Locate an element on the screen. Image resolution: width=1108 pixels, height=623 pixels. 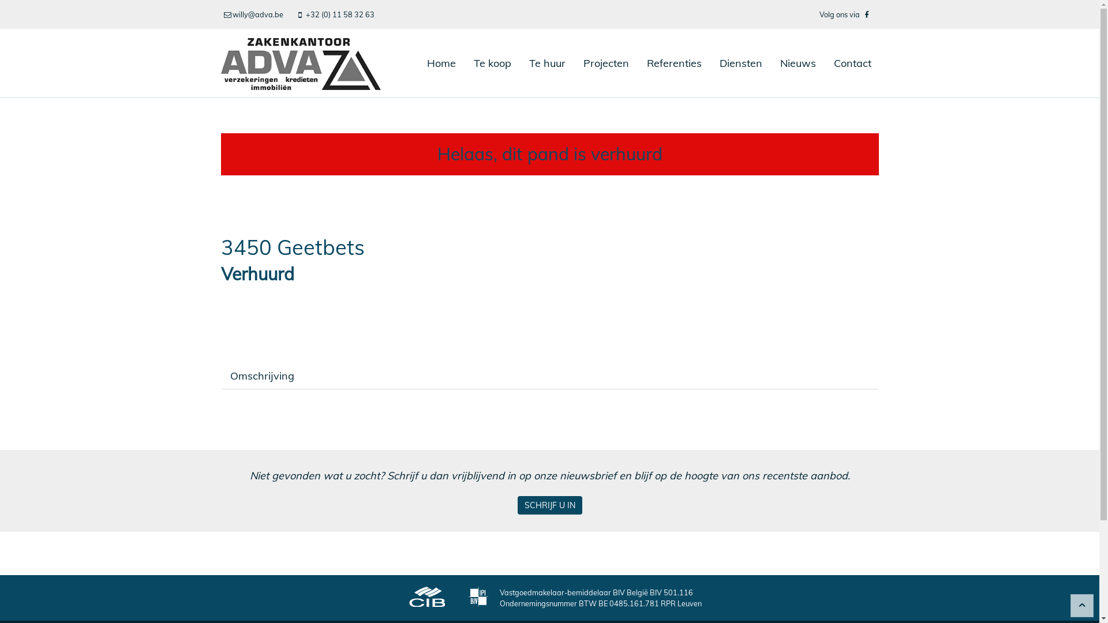
Home is located at coordinates (441, 63).